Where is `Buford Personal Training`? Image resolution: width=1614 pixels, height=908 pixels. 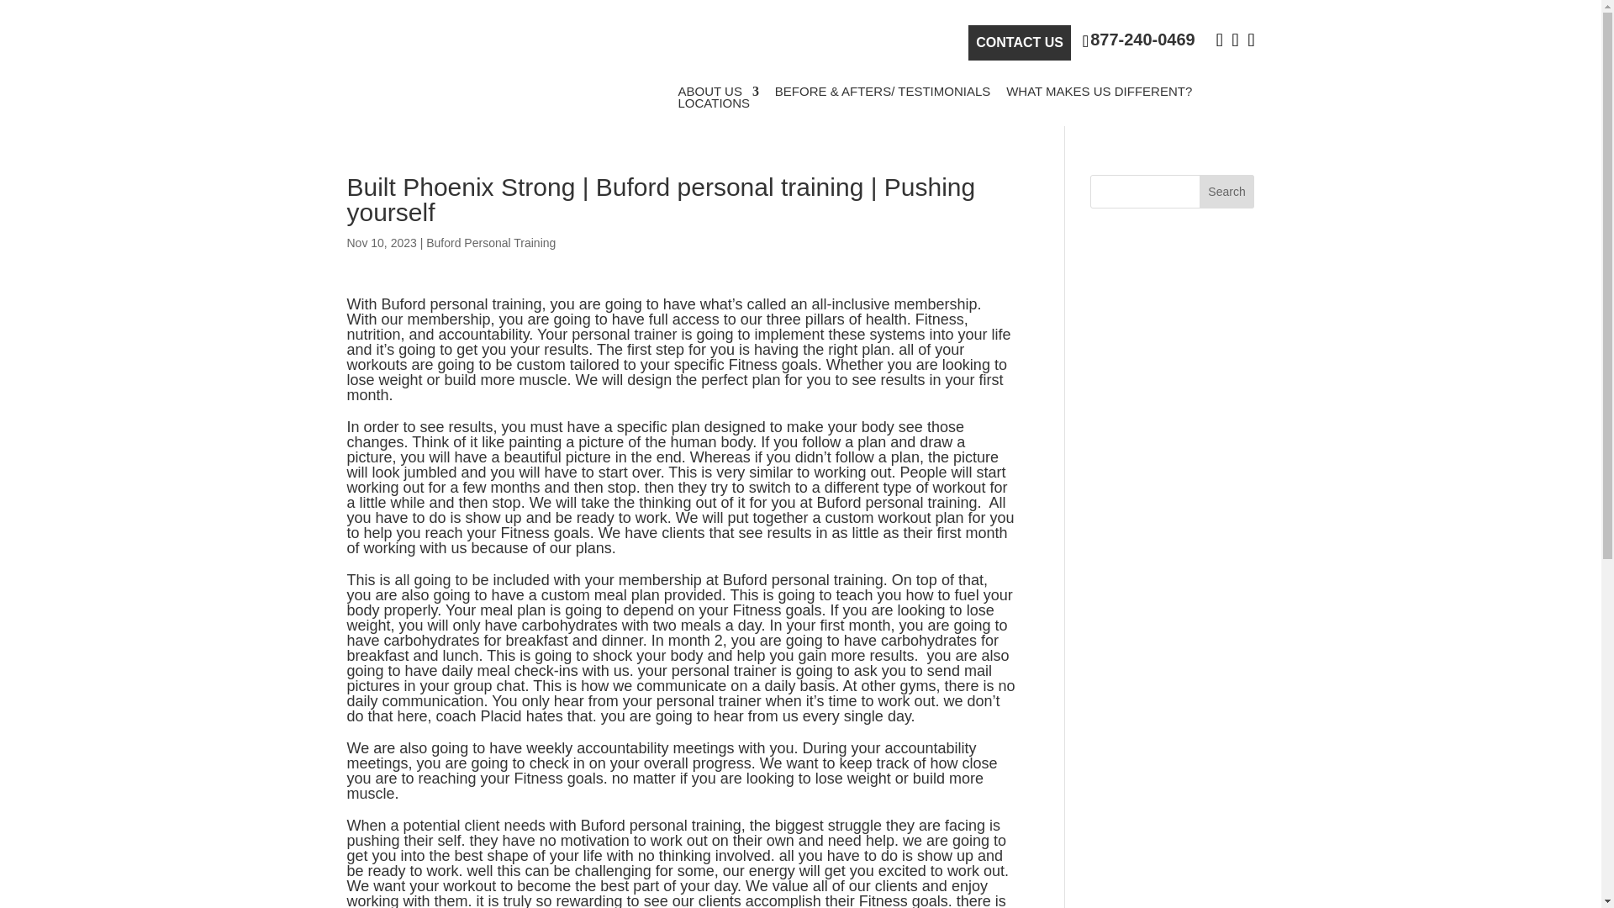 Buford Personal Training is located at coordinates (490, 242).